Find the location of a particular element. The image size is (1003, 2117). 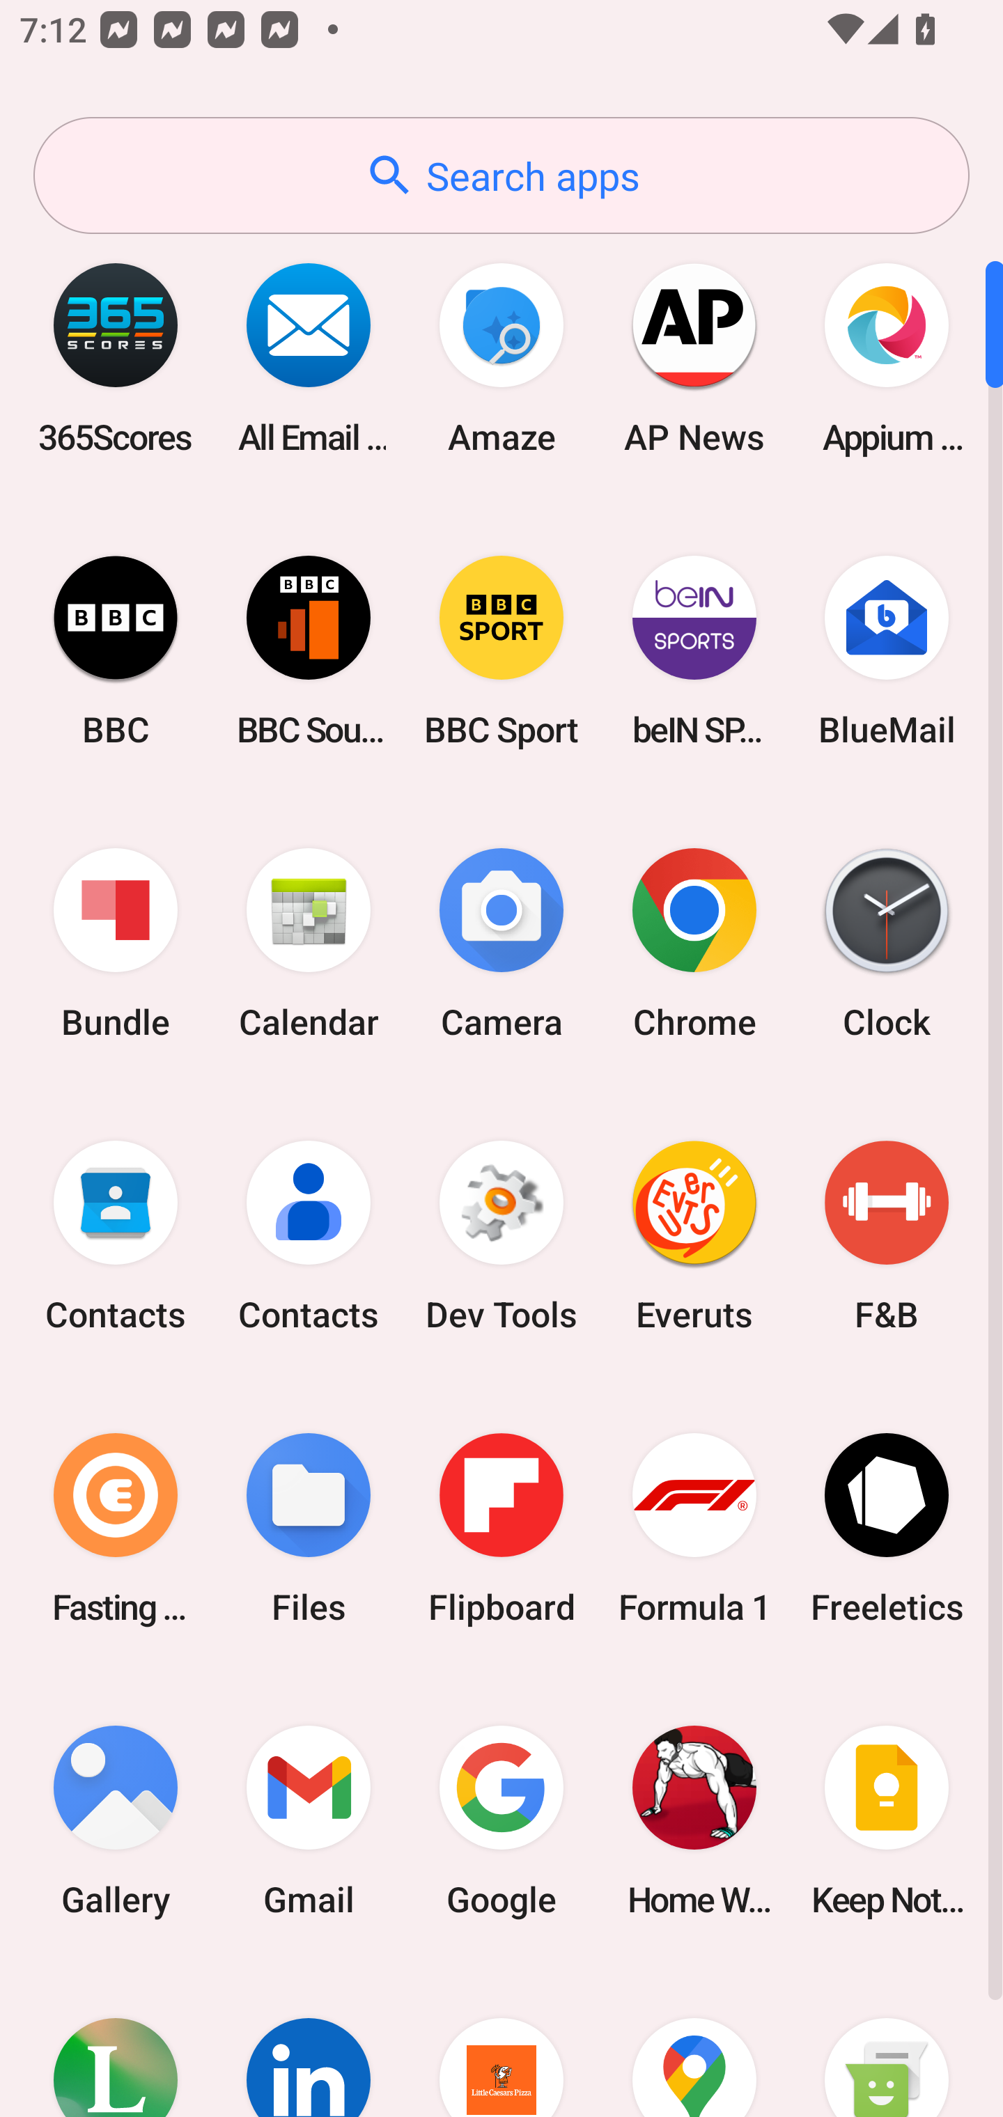

beIN SPORTS is located at coordinates (694, 650).